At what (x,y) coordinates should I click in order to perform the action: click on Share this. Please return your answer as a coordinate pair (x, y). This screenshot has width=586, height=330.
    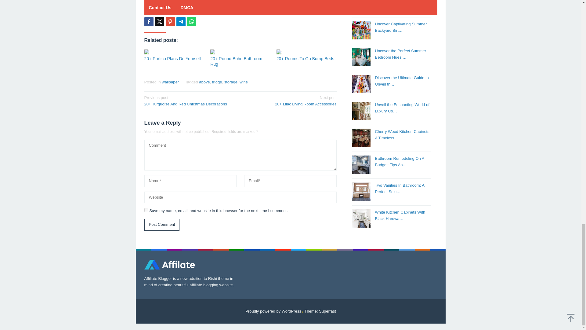
    Looking at the image, I should click on (148, 22).